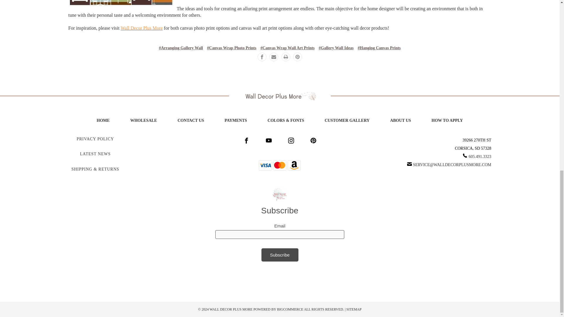 The image size is (564, 317). Describe the element at coordinates (262, 57) in the screenshot. I see `Facebook` at that location.